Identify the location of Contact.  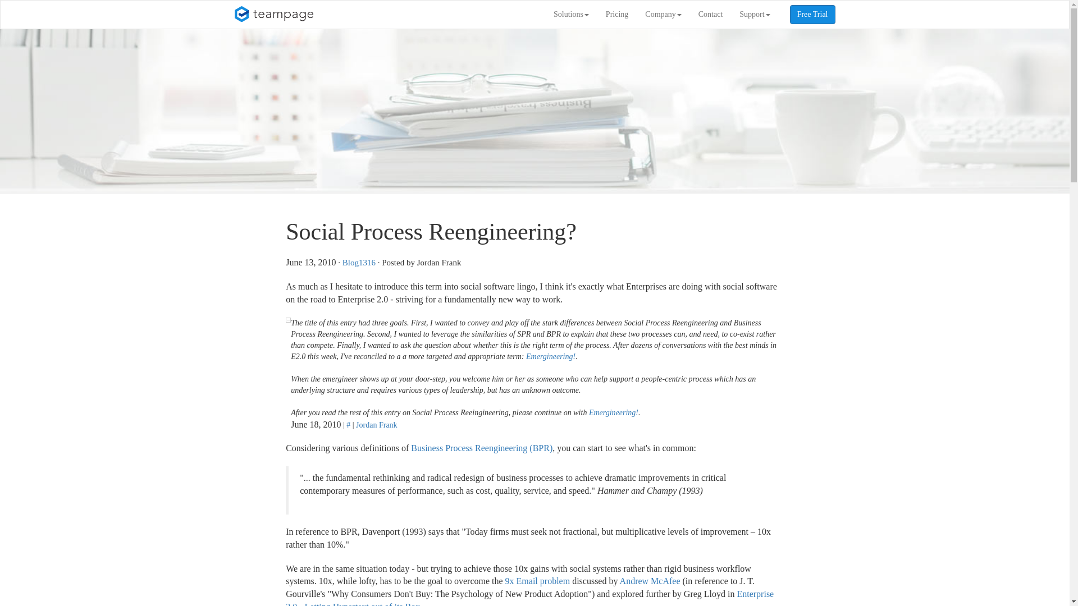
(711, 15).